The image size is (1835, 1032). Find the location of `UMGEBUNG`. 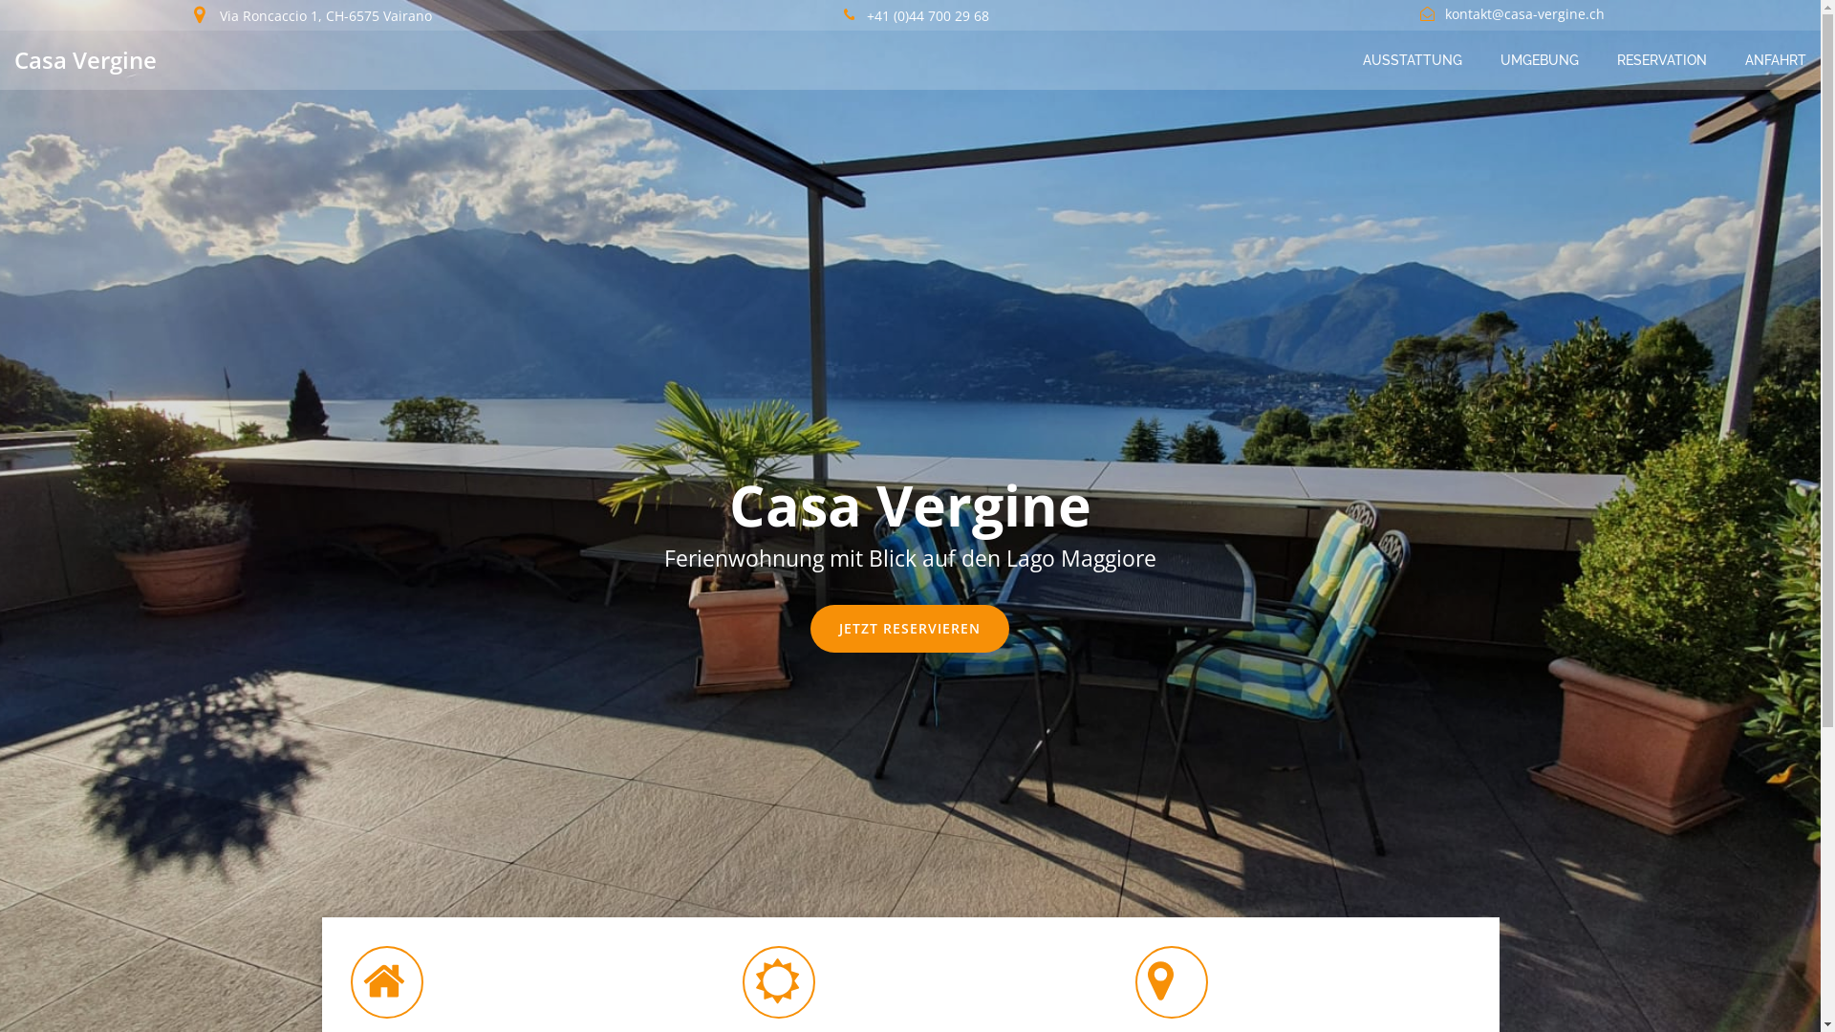

UMGEBUNG is located at coordinates (1540, 59).